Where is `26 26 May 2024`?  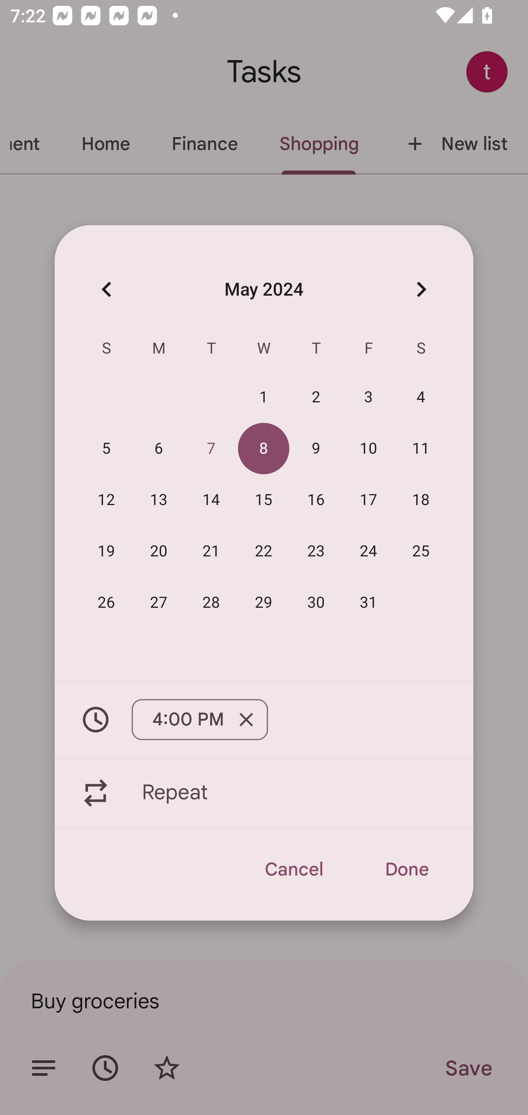
26 26 May 2024 is located at coordinates (106, 602).